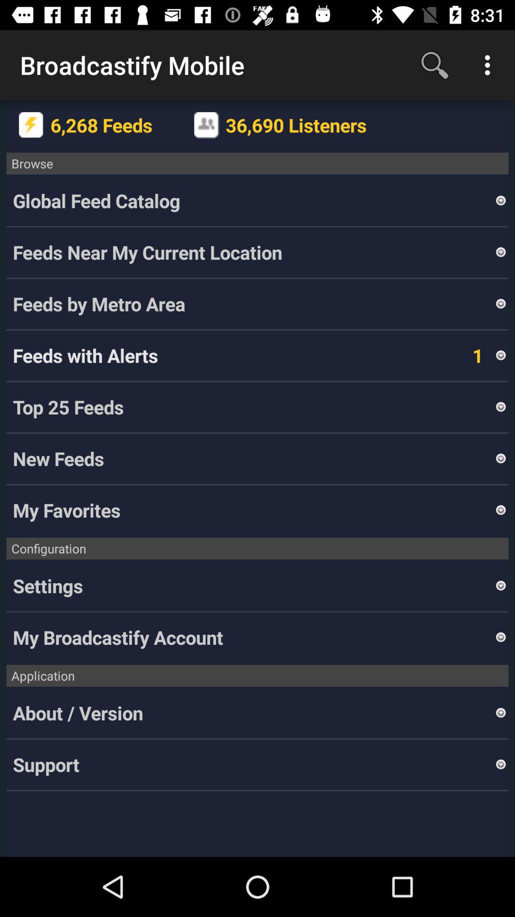 The width and height of the screenshot is (515, 917). Describe the element at coordinates (464, 355) in the screenshot. I see `turn off icon below the feeds by metro` at that location.